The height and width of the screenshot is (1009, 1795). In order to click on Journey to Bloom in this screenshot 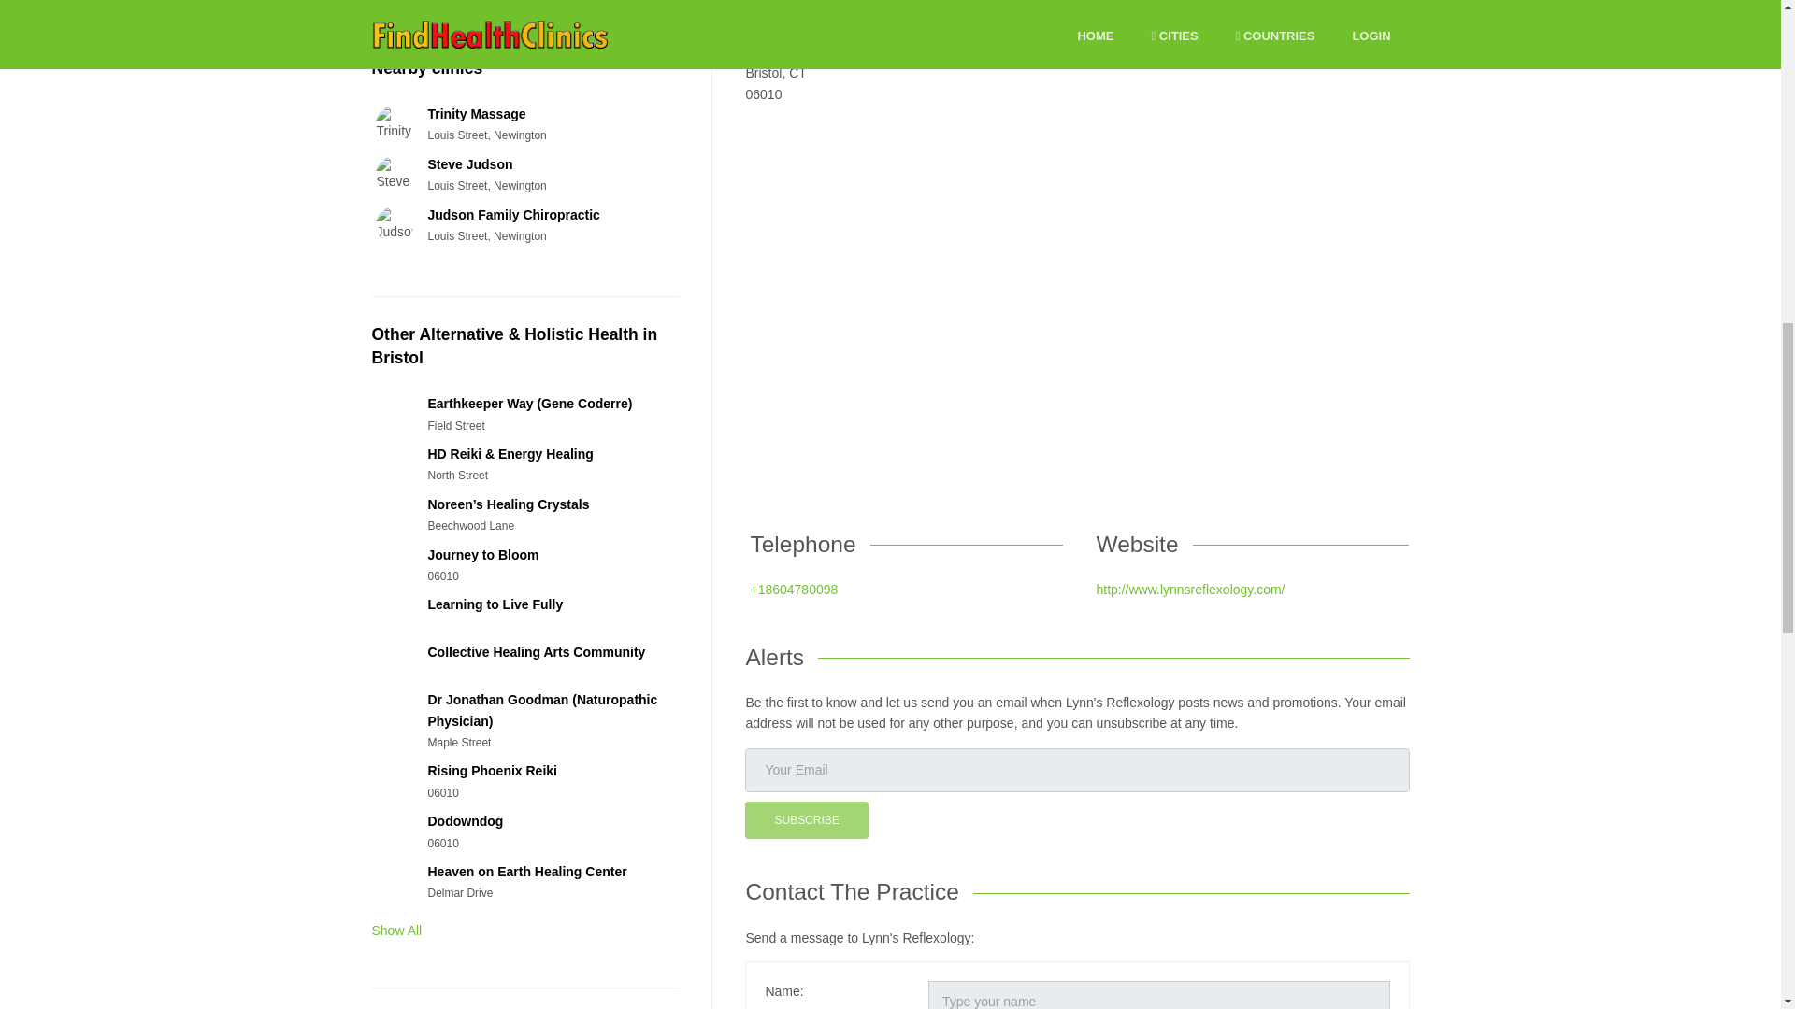, I will do `click(482, 555)`.